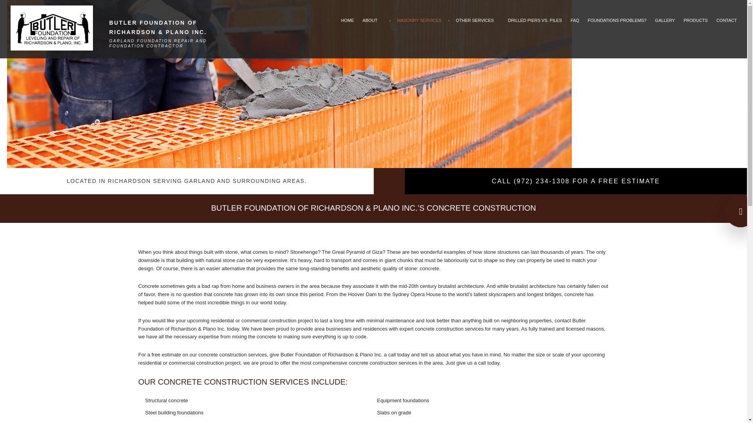 The image size is (753, 423). What do you see at coordinates (419, 70) in the screenshot?
I see `CONCRETE COUNTERTOPS` at bounding box center [419, 70].